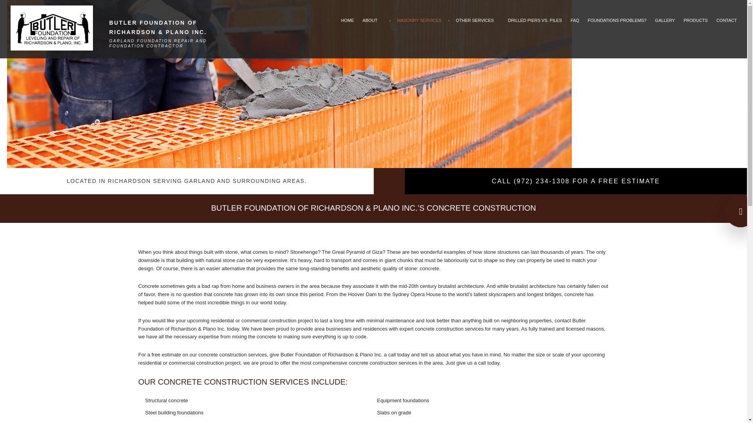 The image size is (753, 423). What do you see at coordinates (419, 70) in the screenshot?
I see `CONCRETE COUNTERTOPS` at bounding box center [419, 70].